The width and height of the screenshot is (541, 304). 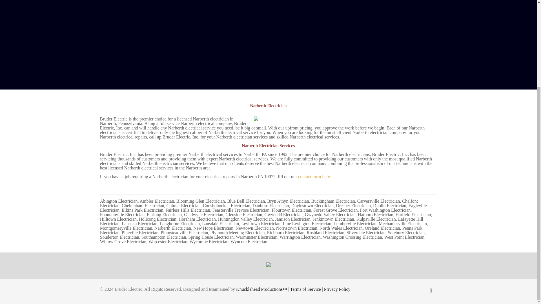 What do you see at coordinates (246, 201) in the screenshot?
I see `Blue Bell Electrician` at bounding box center [246, 201].